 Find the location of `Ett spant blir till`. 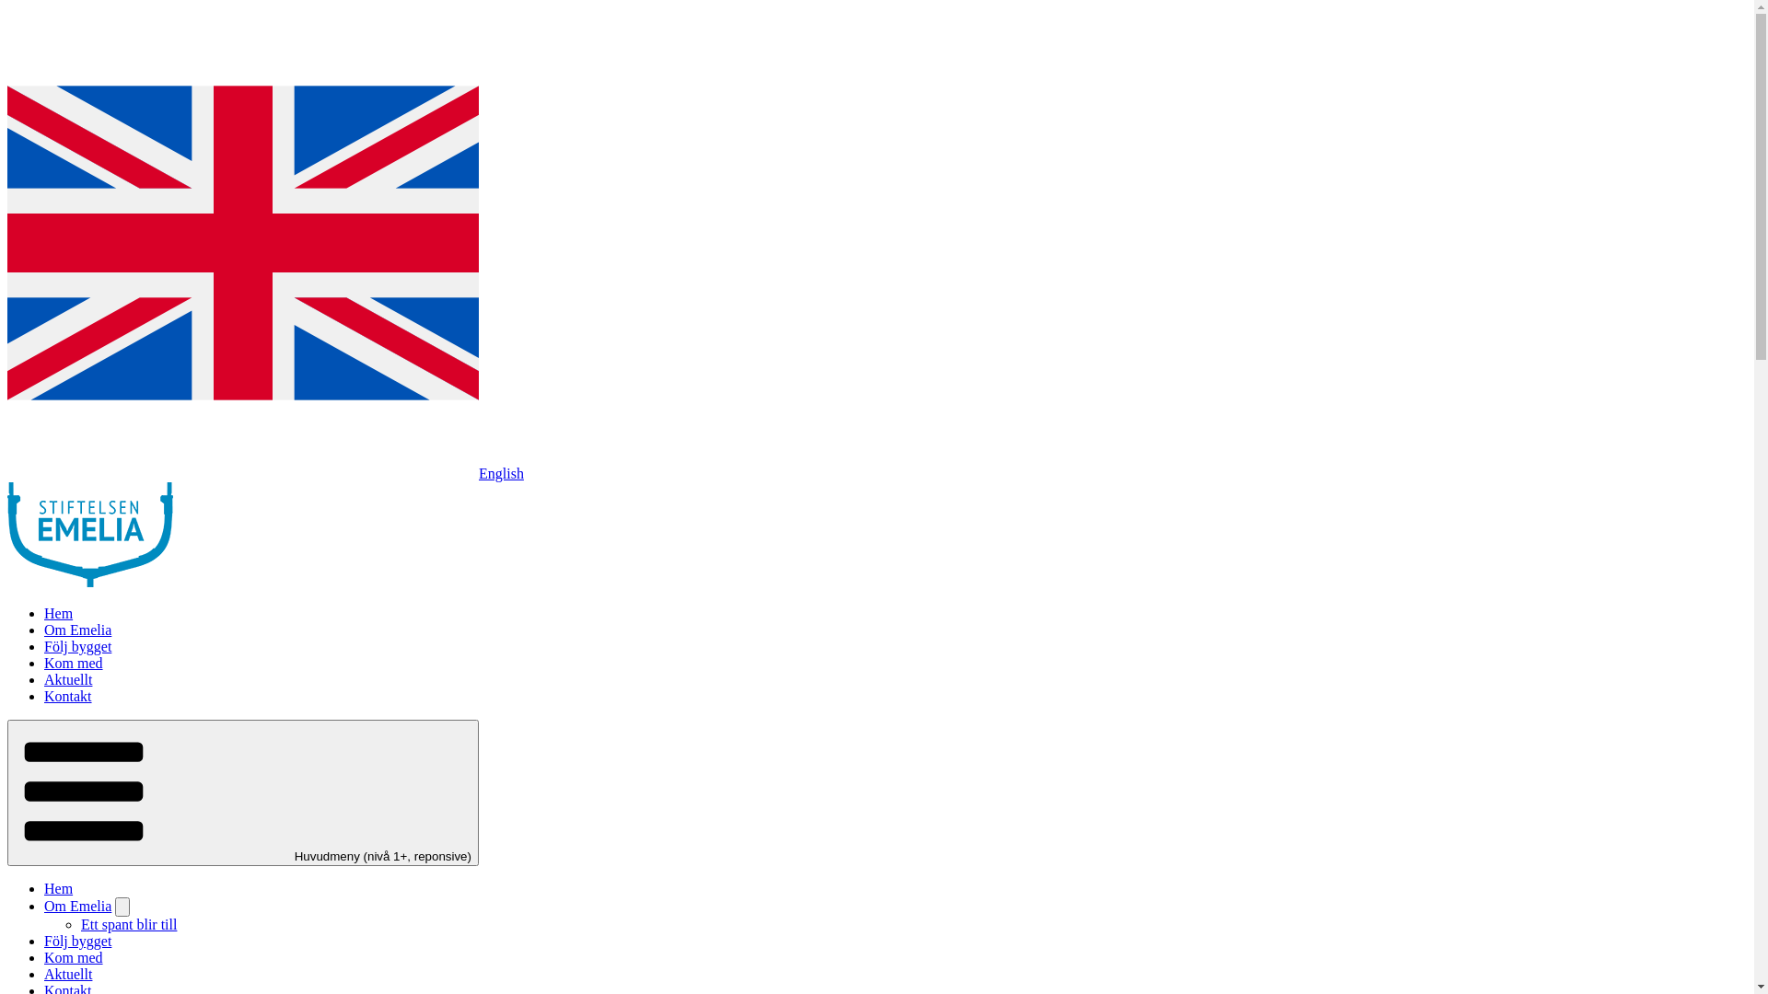

Ett spant blir till is located at coordinates (129, 924).